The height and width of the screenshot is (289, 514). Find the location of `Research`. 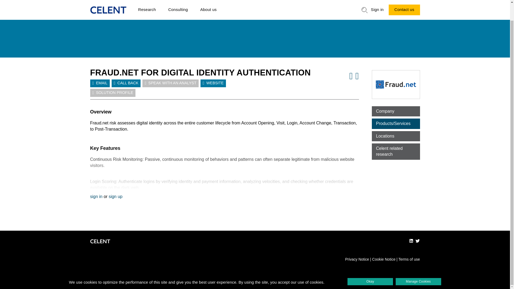

Research is located at coordinates (147, 4).